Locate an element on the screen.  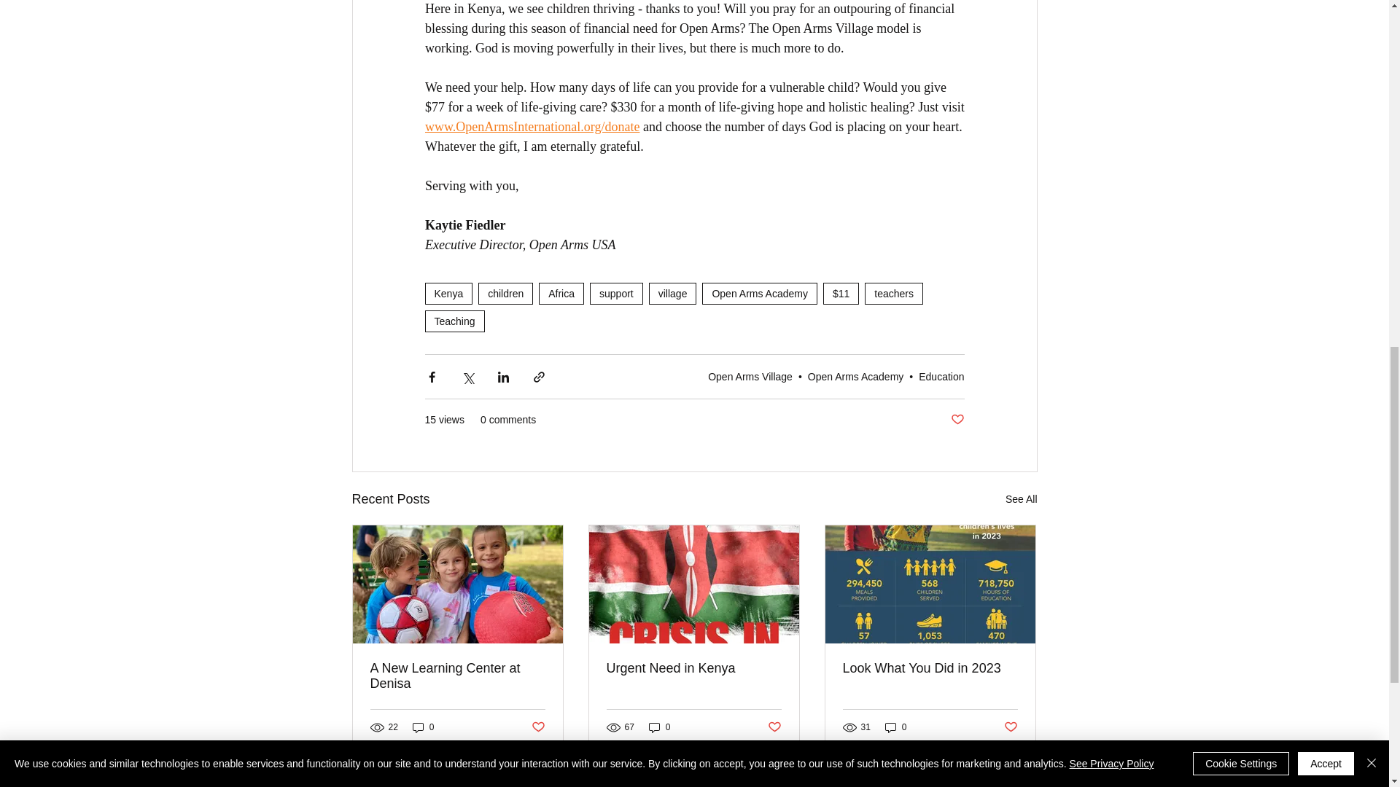
Open Arms Academy is located at coordinates (760, 293).